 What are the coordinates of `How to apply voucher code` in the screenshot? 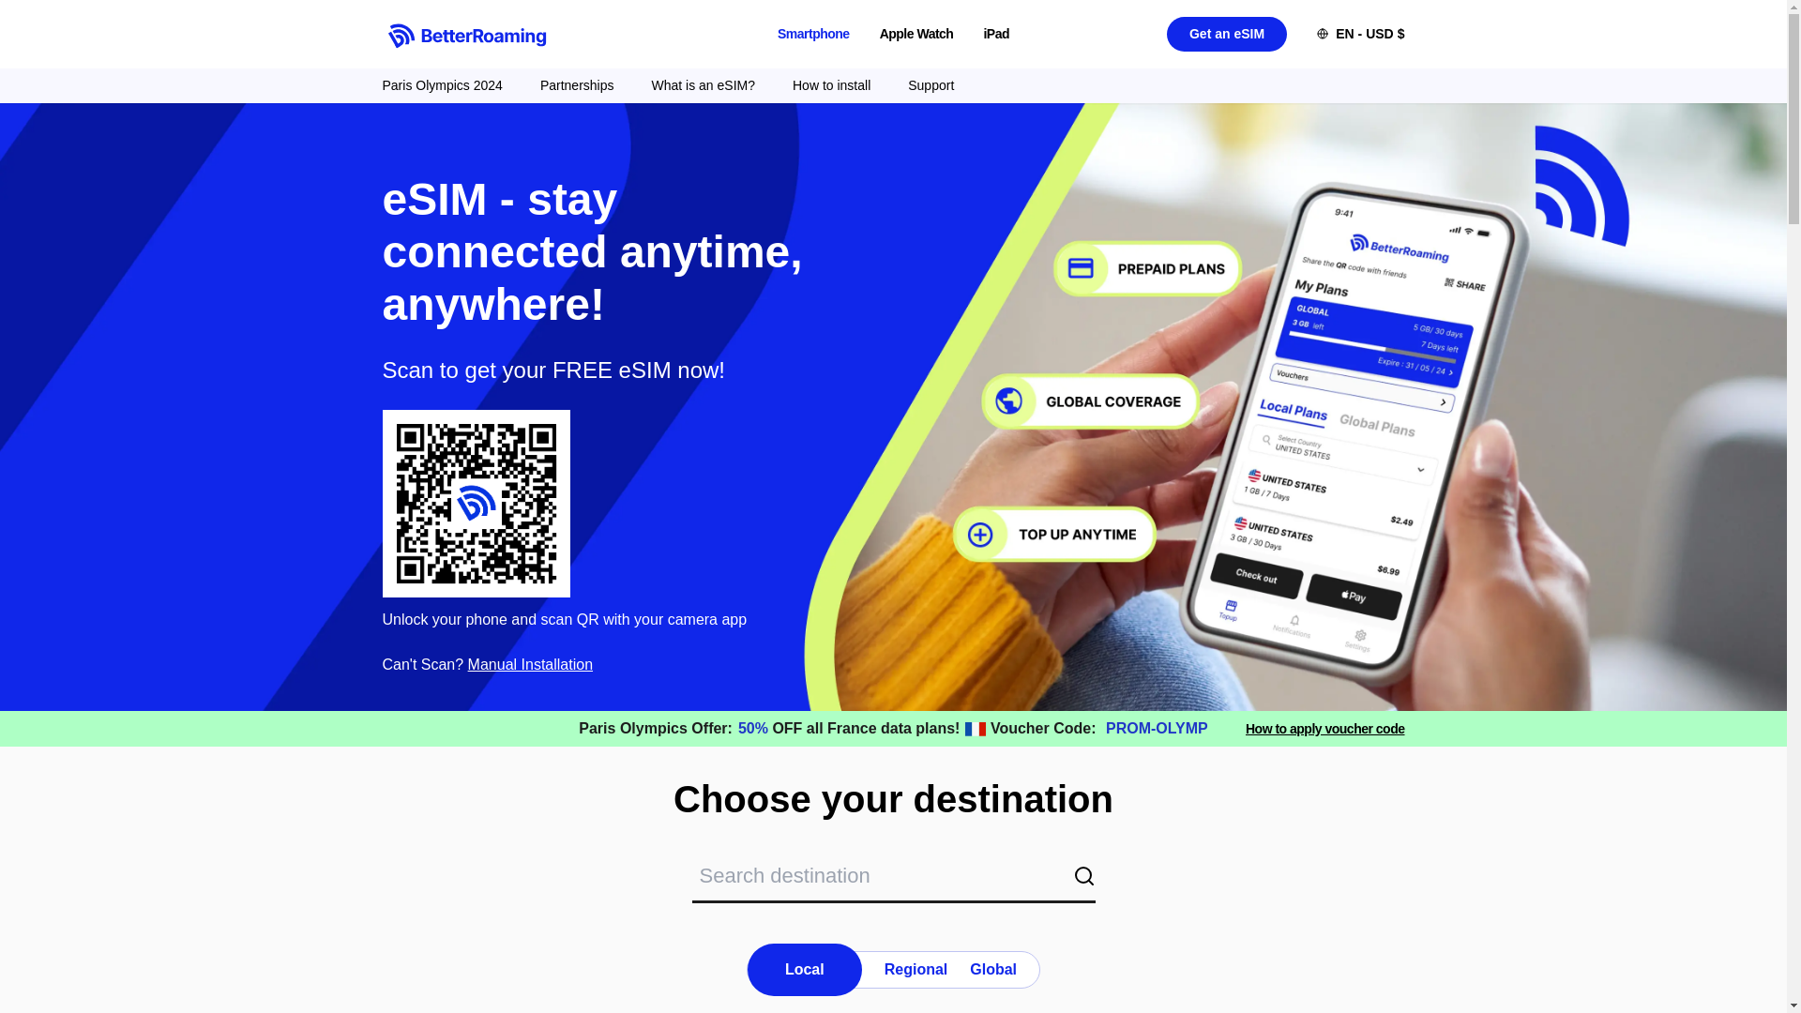 It's located at (831, 85).